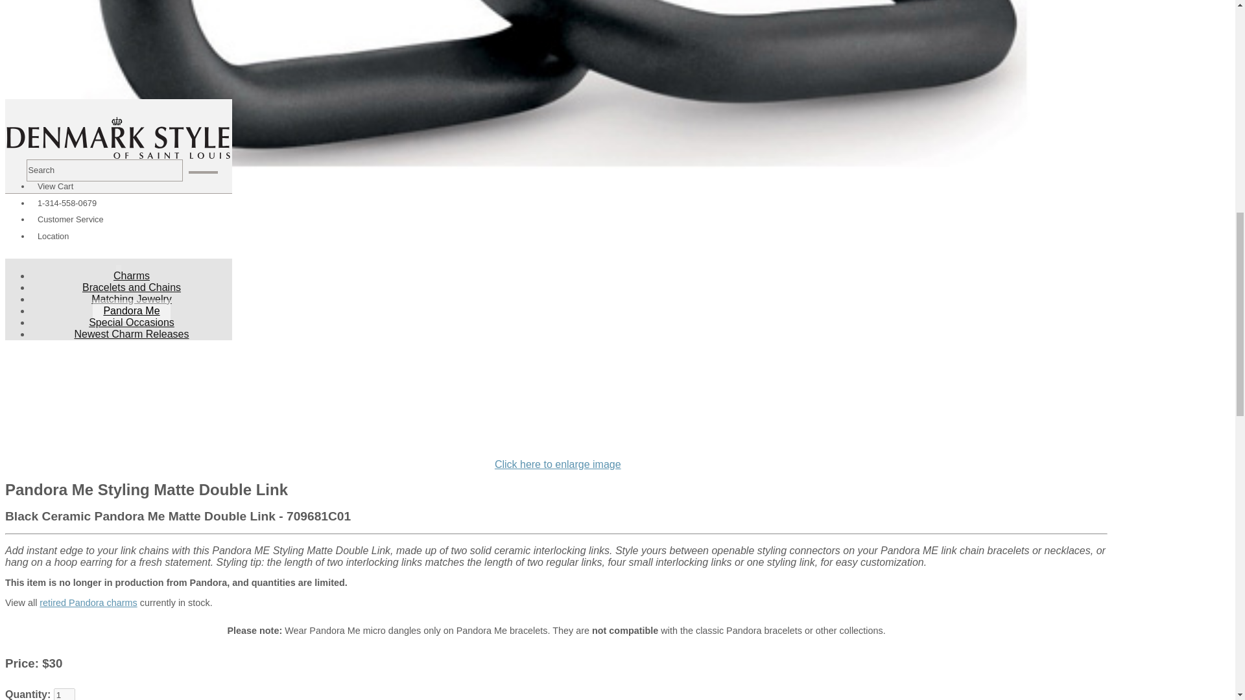 Image resolution: width=1245 pixels, height=700 pixels. I want to click on 1, so click(64, 694).